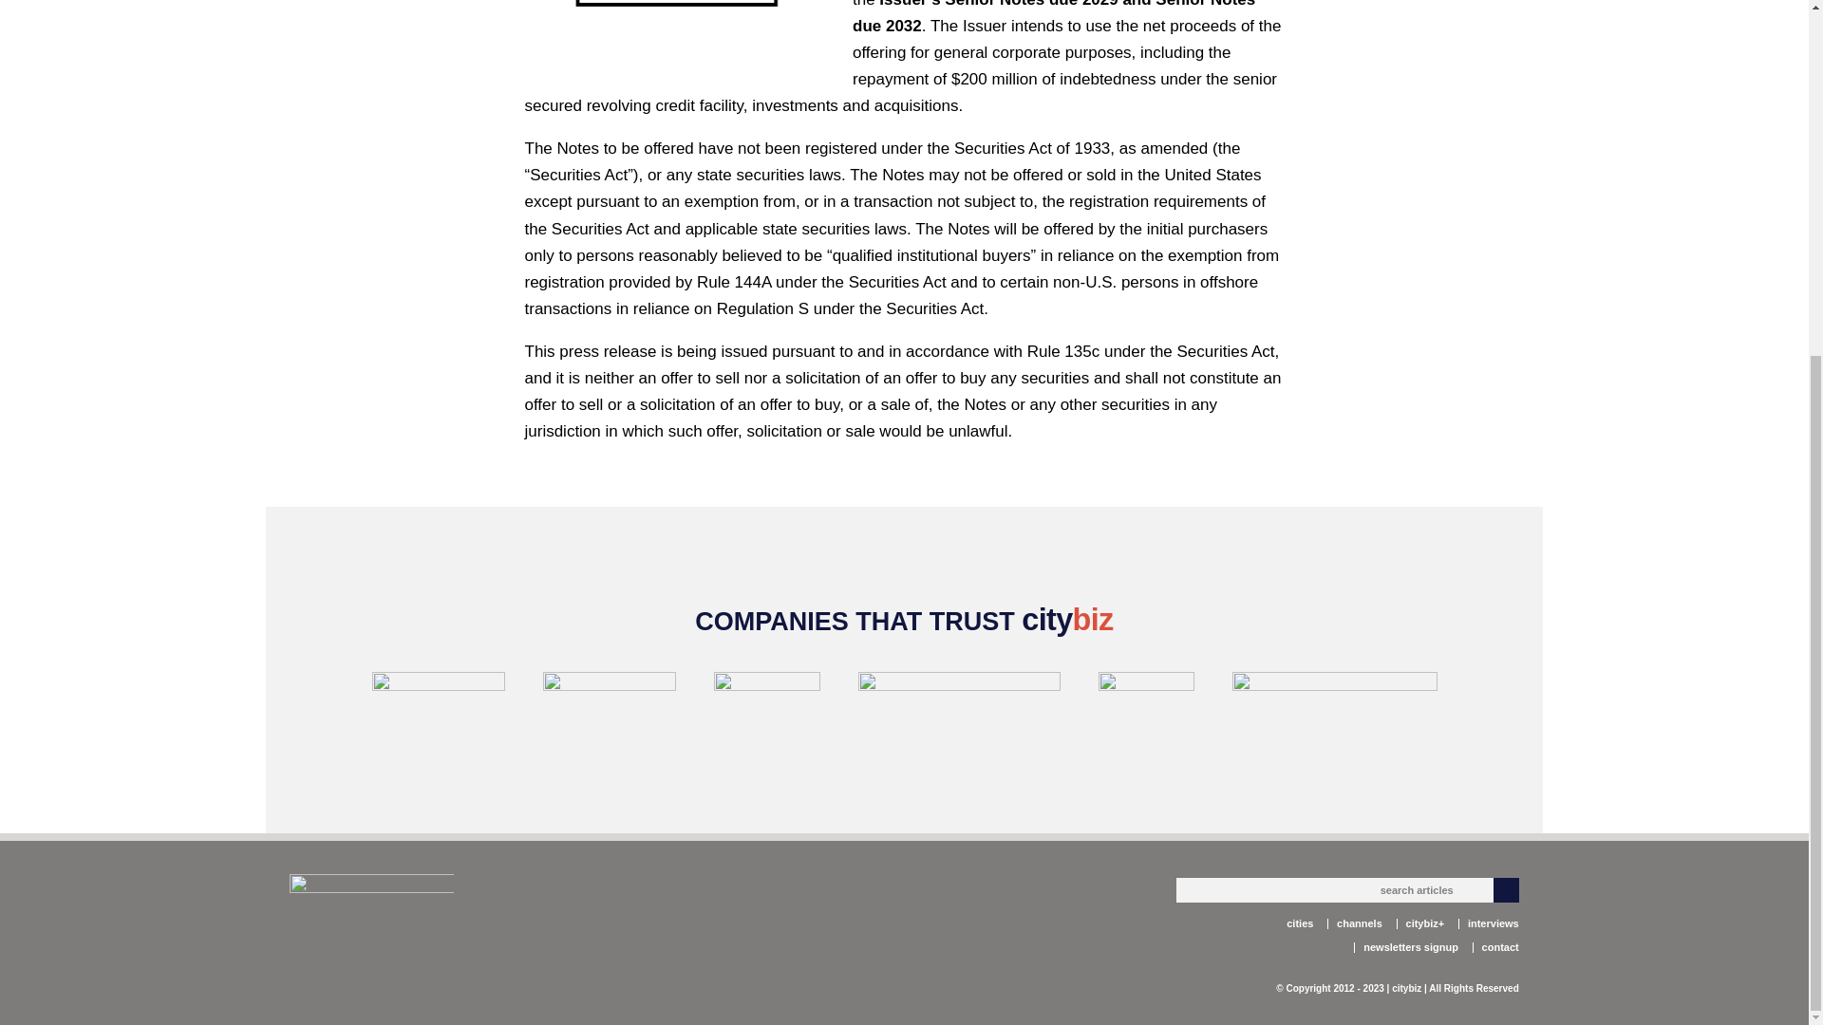 This screenshot has height=1025, width=1823. I want to click on St. John Properties, so click(1335, 704).